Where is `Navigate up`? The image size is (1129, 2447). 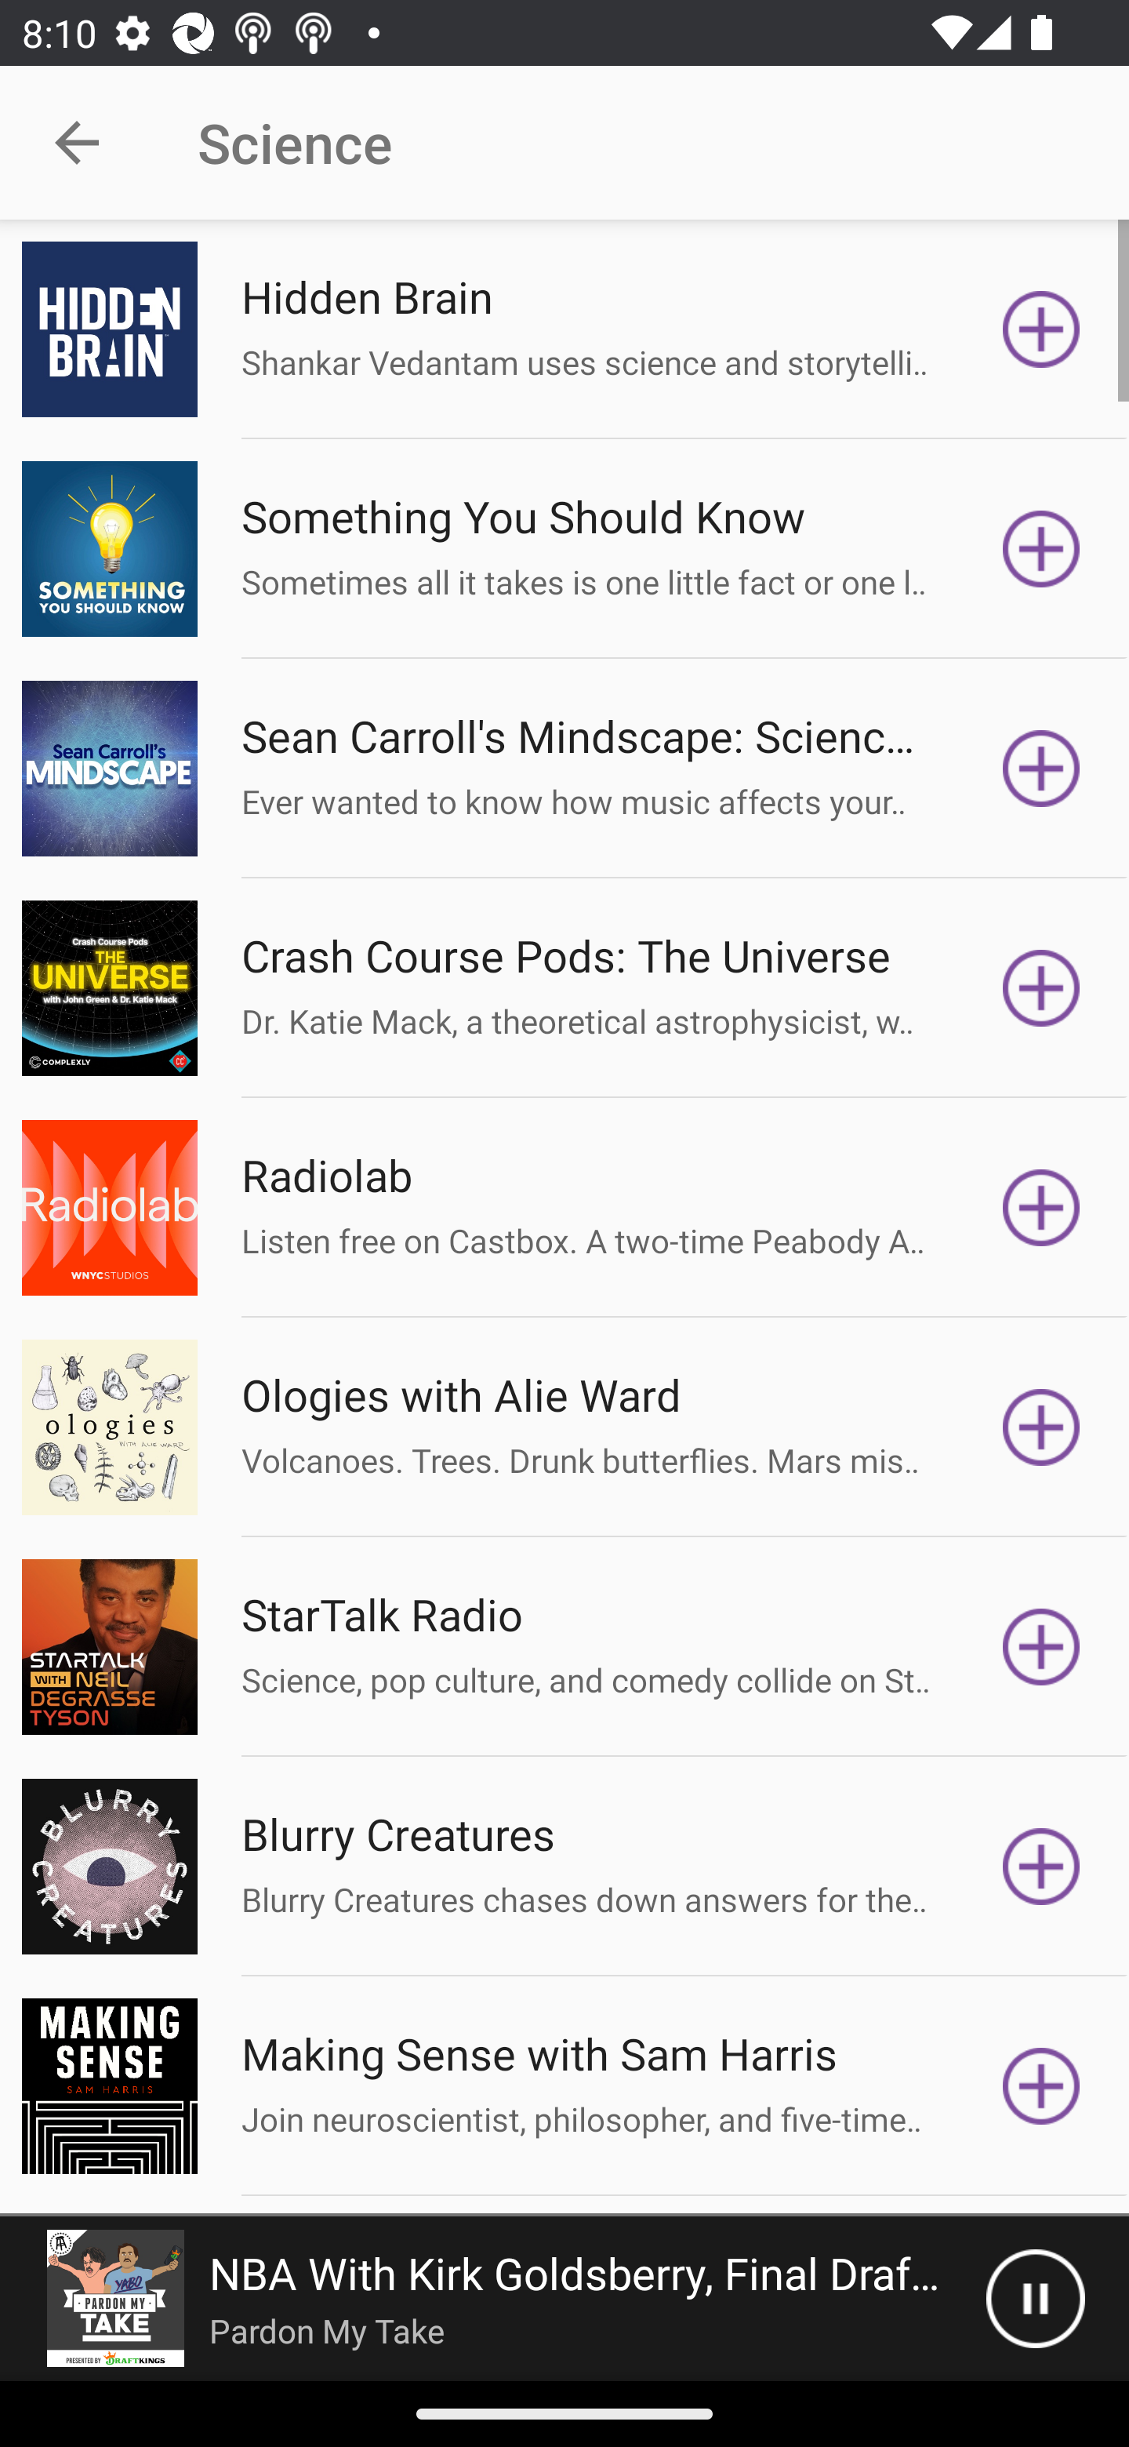 Navigate up is located at coordinates (77, 143).